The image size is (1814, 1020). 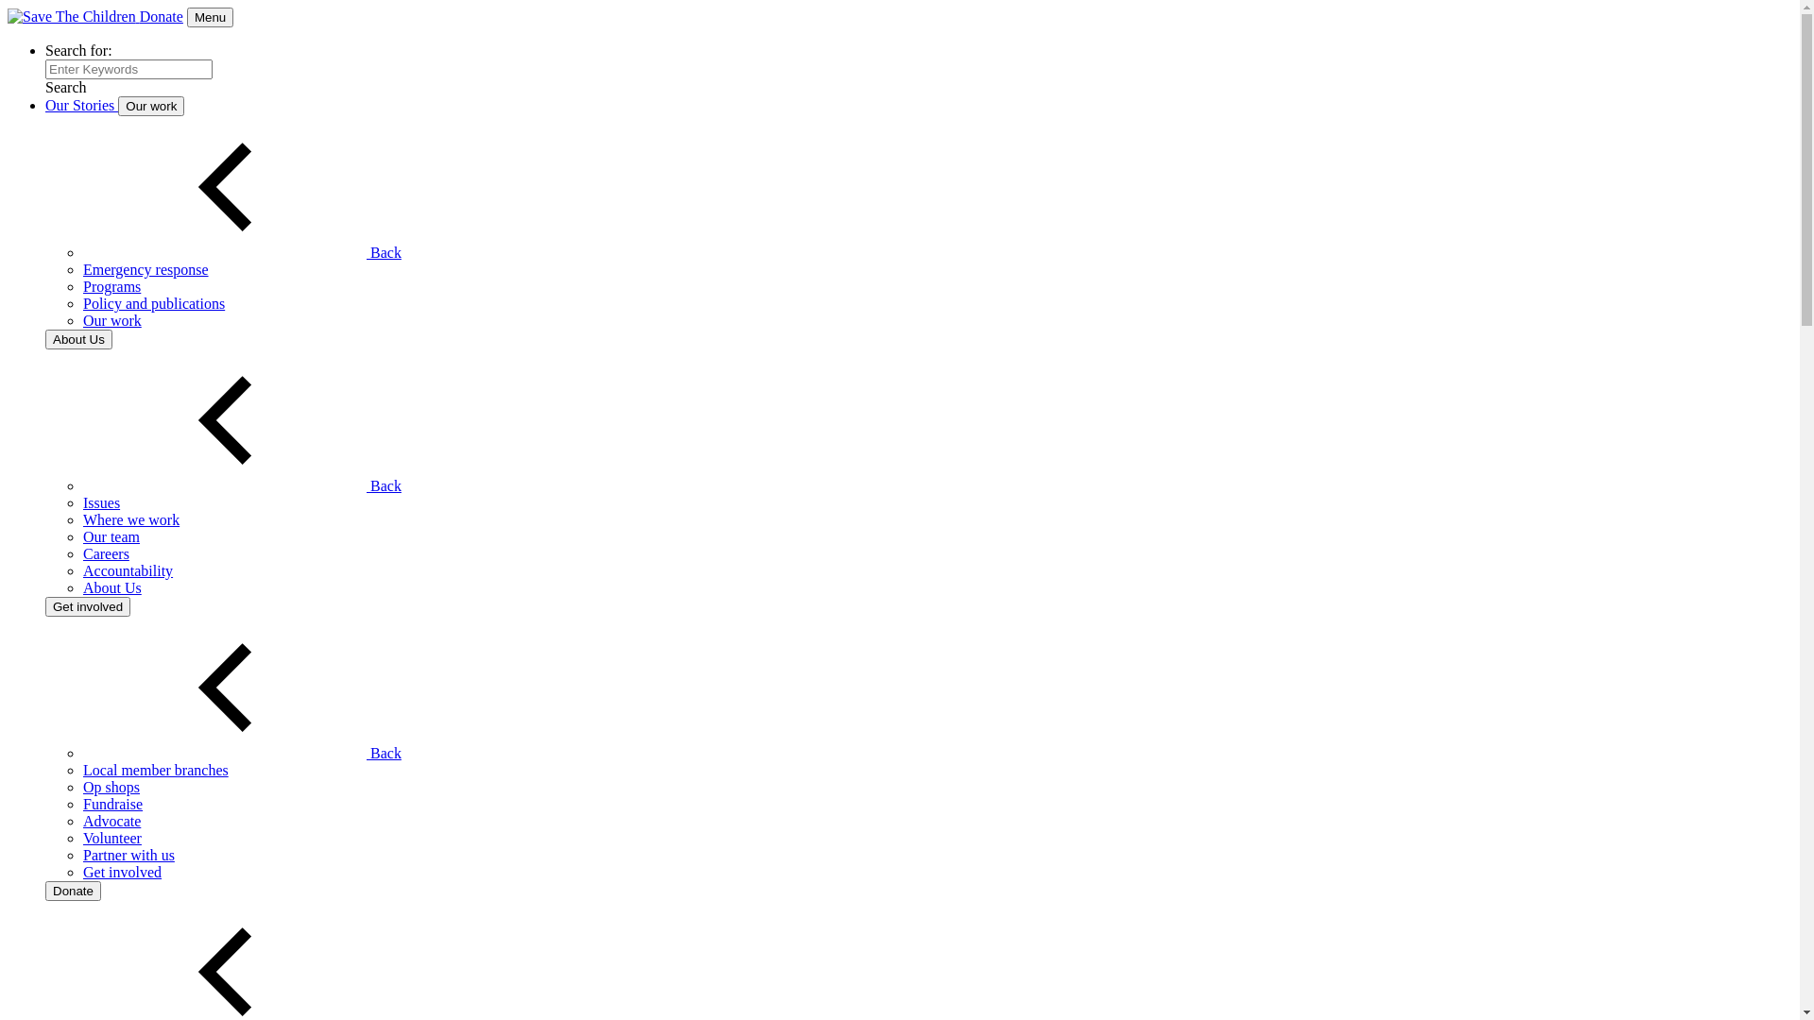 What do you see at coordinates (145, 270) in the screenshot?
I see `Emergency response` at bounding box center [145, 270].